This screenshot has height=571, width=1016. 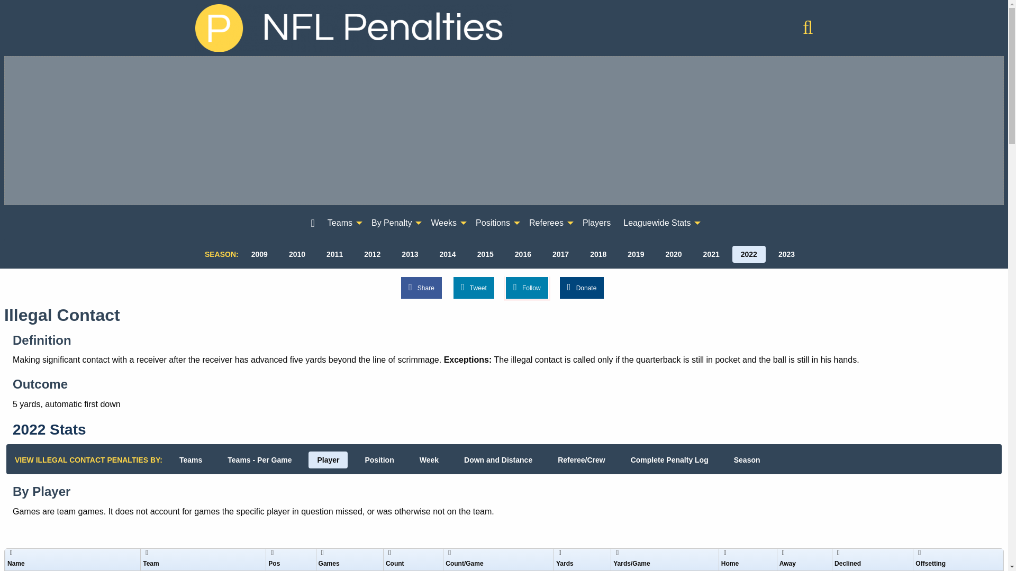 I want to click on Change Season To 2018, so click(x=598, y=254).